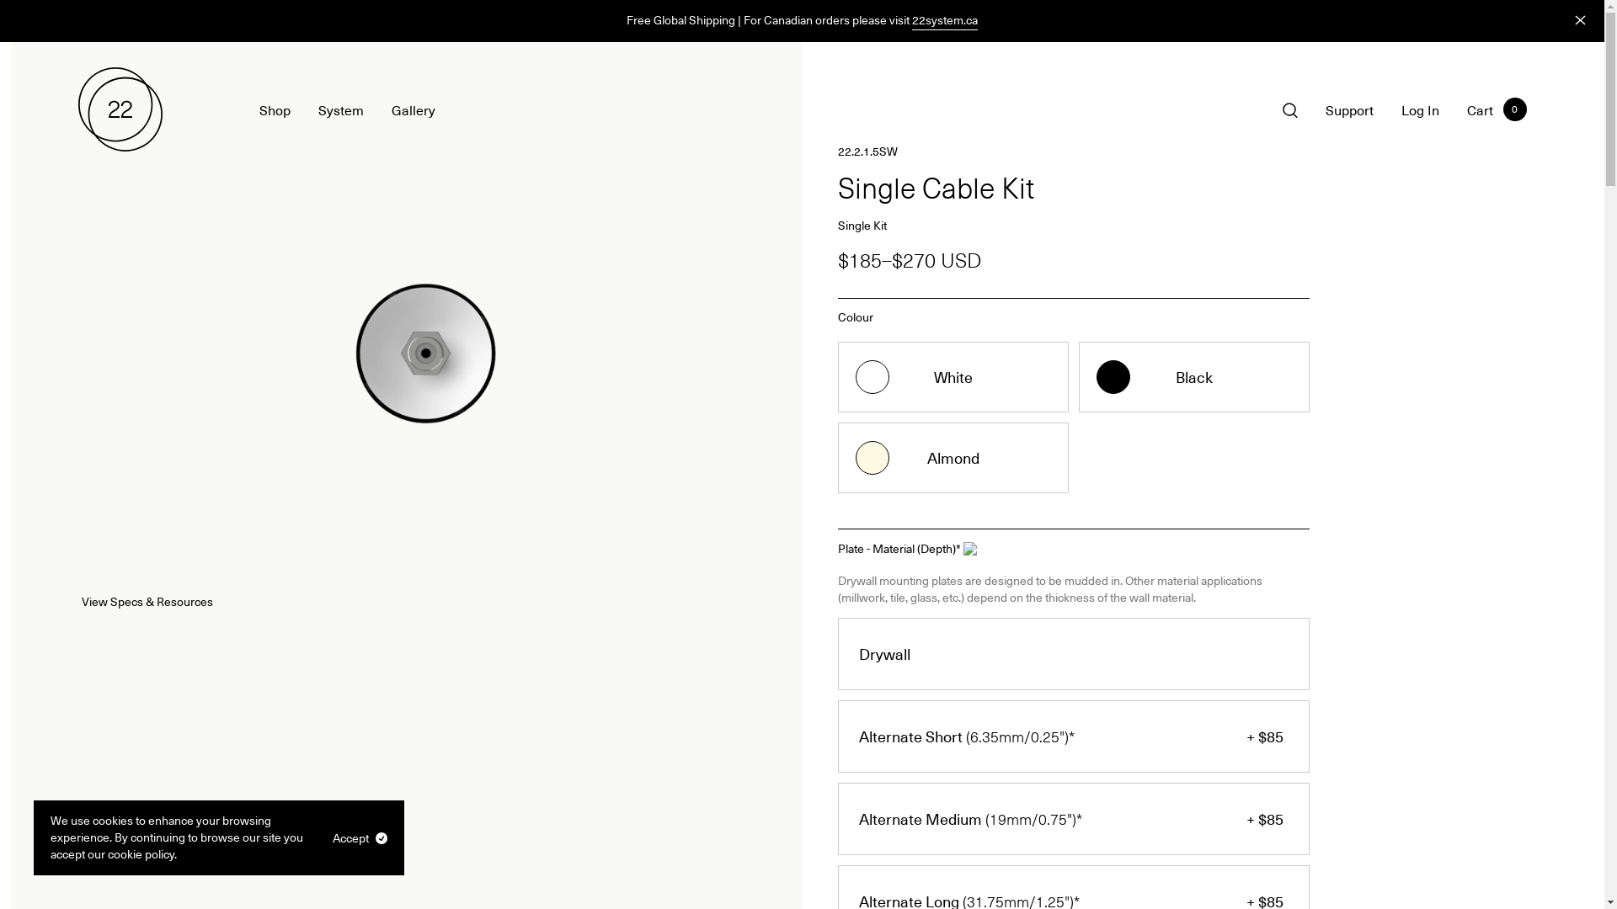  Describe the element at coordinates (1514, 109) in the screenshot. I see `0` at that location.